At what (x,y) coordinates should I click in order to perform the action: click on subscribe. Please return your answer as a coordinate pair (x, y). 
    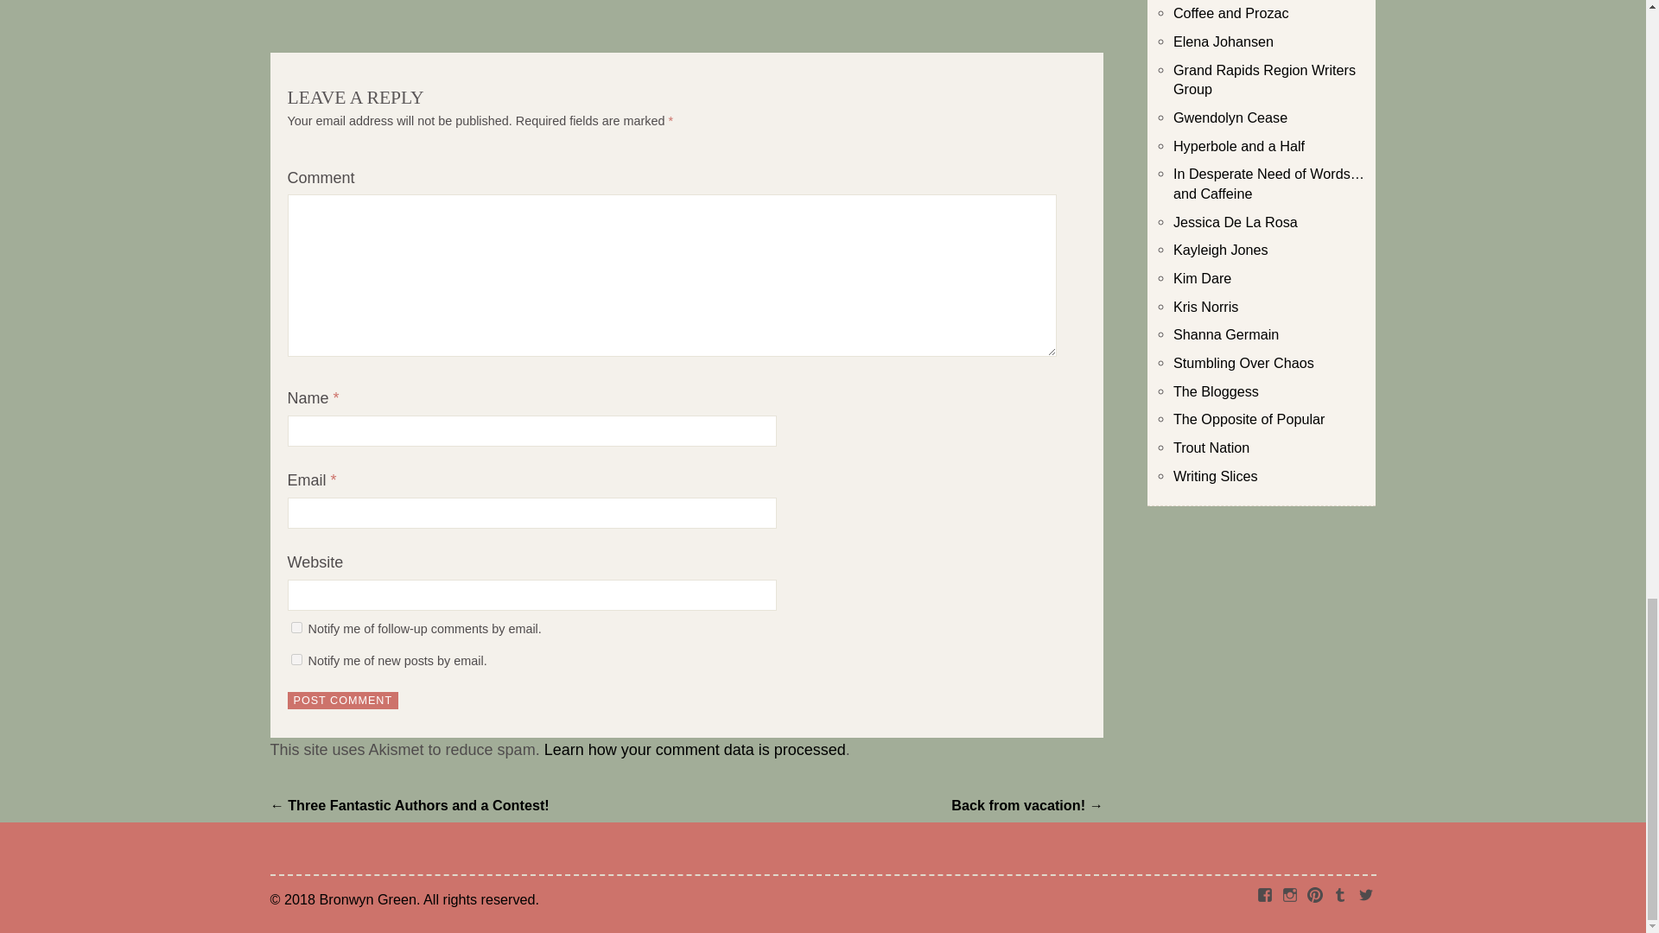
    Looking at the image, I should click on (296, 660).